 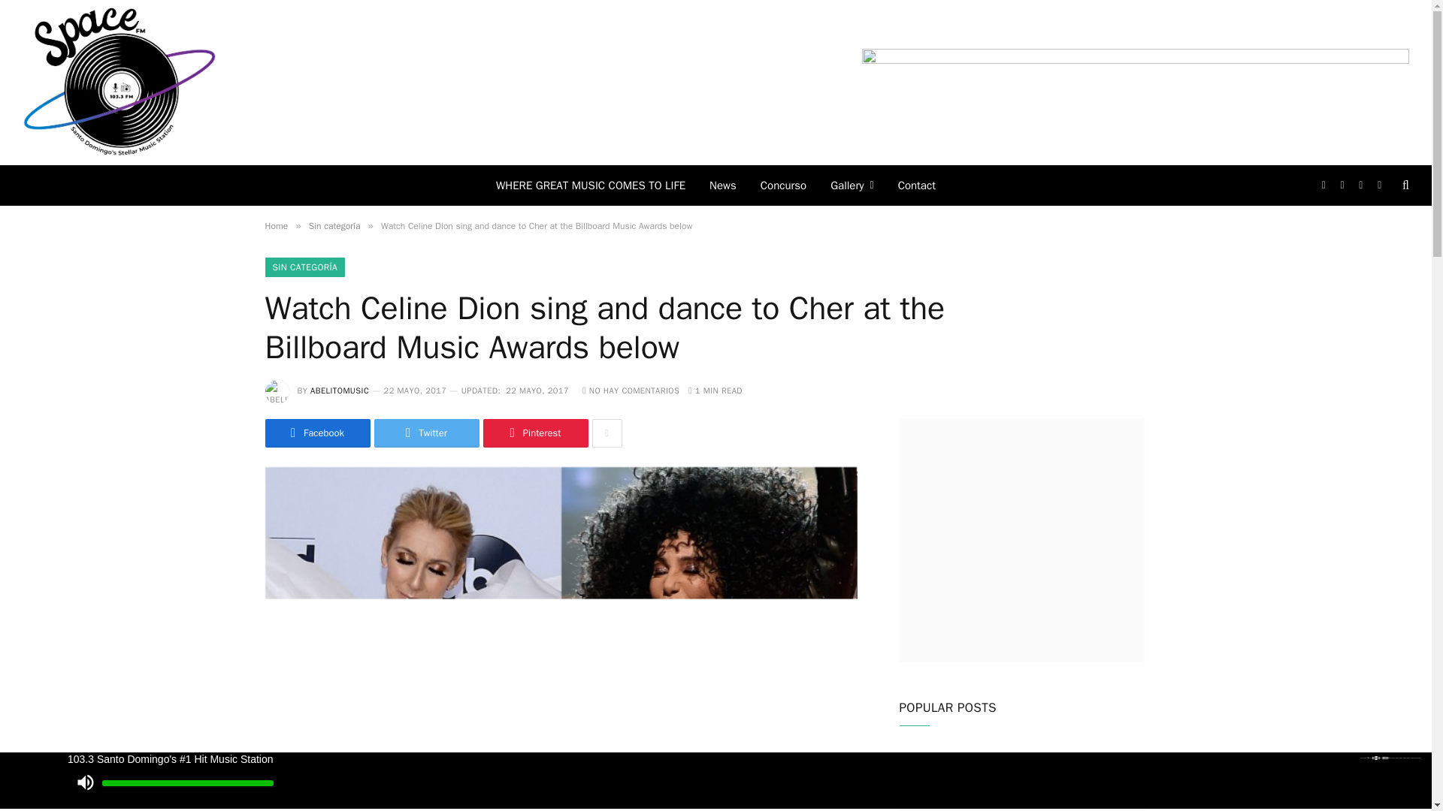 What do you see at coordinates (426, 433) in the screenshot?
I see `Twitter` at bounding box center [426, 433].